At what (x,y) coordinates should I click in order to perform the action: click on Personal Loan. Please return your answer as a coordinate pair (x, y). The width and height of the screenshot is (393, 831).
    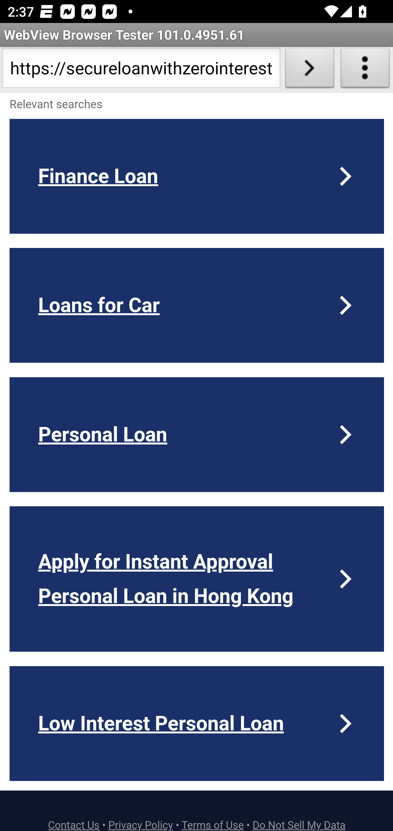
    Looking at the image, I should click on (197, 435).